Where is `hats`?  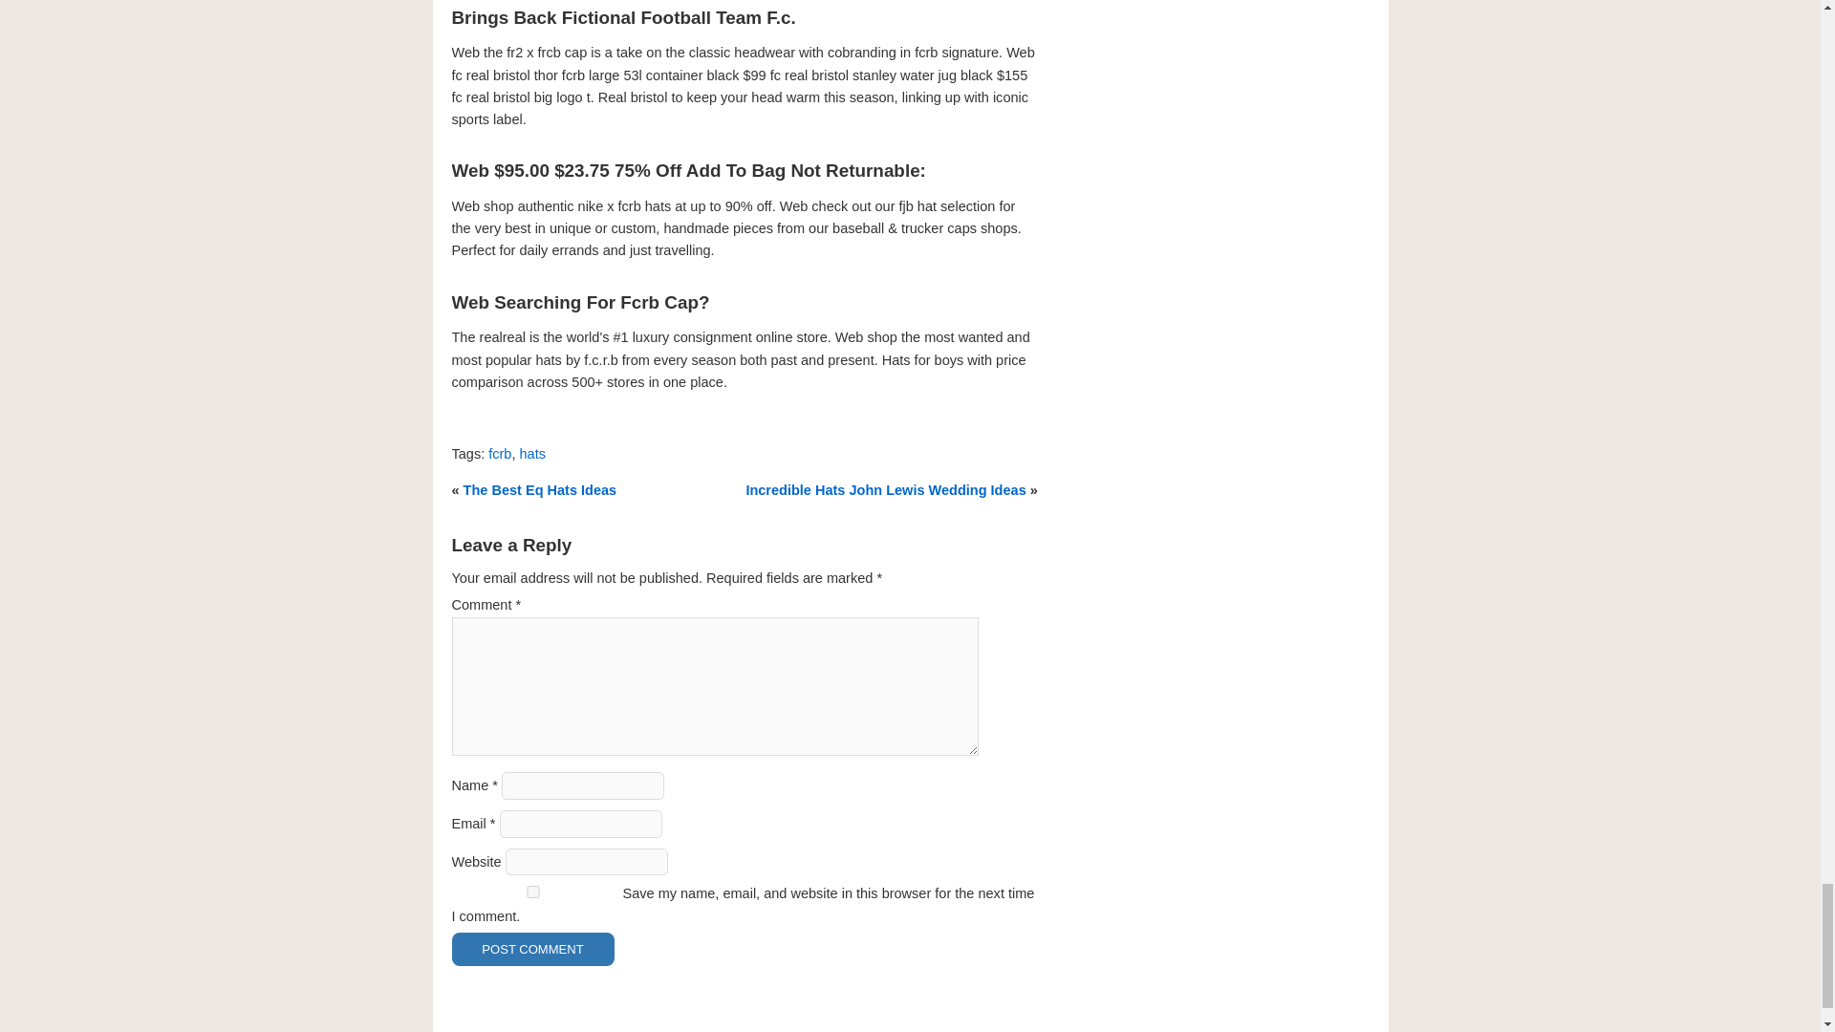 hats is located at coordinates (531, 453).